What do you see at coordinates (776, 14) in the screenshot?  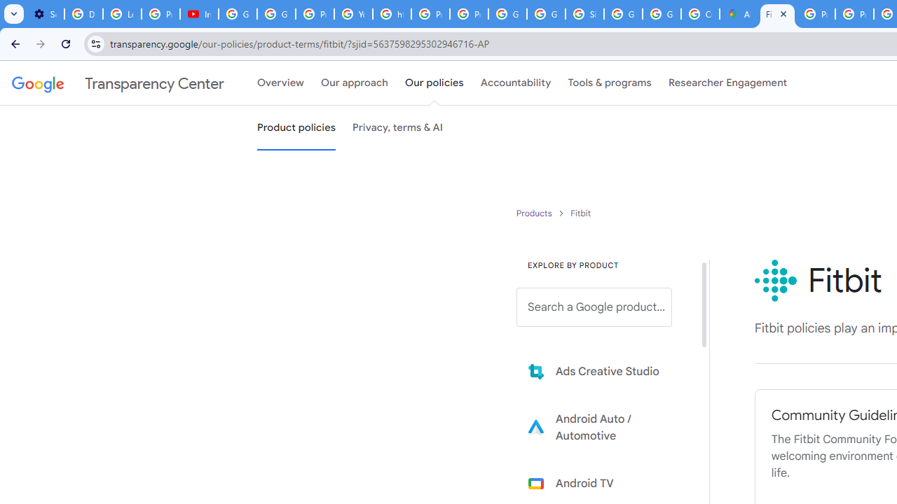 I see `Fitbit Policies and Guidelines - Transparency Center` at bounding box center [776, 14].